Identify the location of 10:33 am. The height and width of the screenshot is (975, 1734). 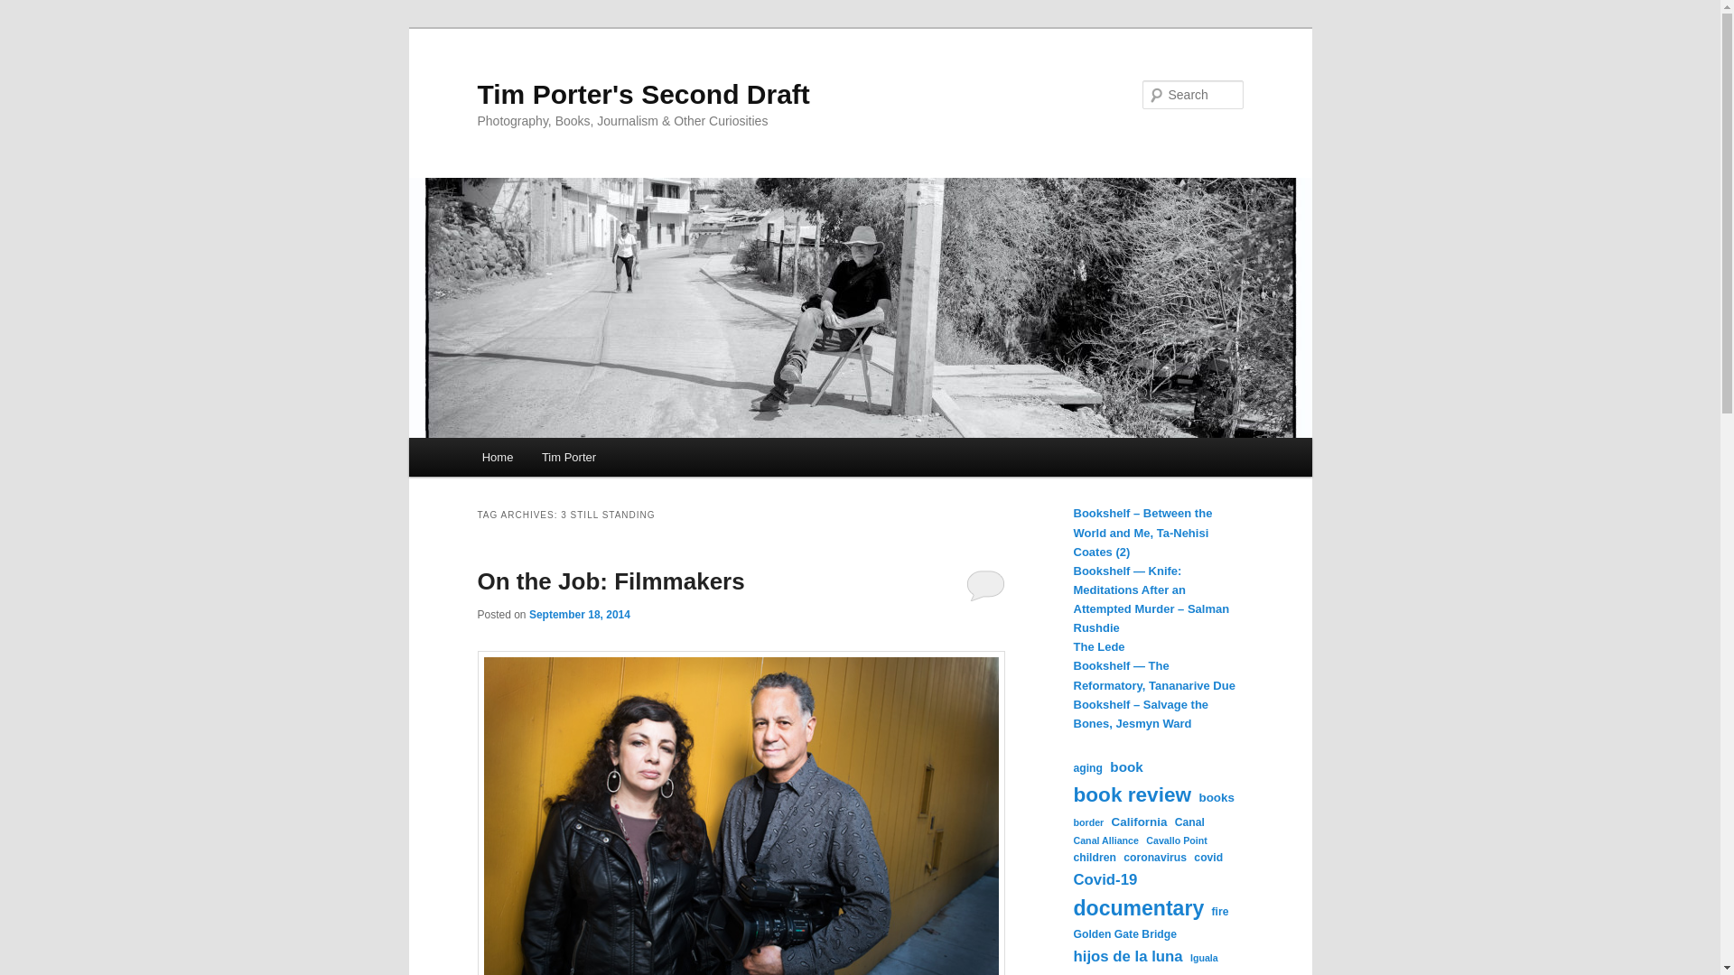
(580, 614).